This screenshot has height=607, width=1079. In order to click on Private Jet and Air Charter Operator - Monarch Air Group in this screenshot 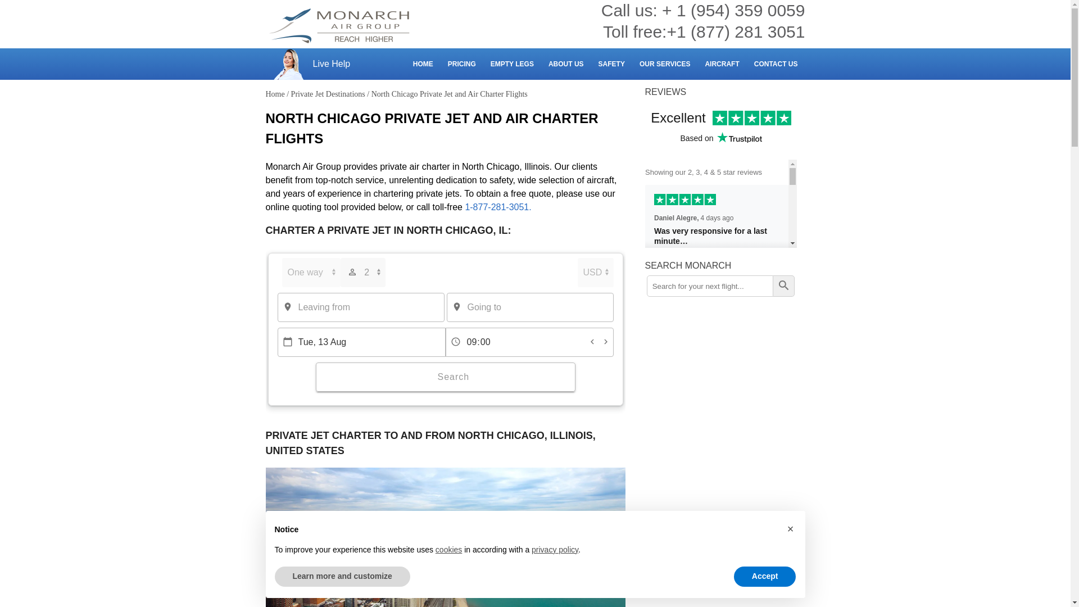, I will do `click(339, 26)`.